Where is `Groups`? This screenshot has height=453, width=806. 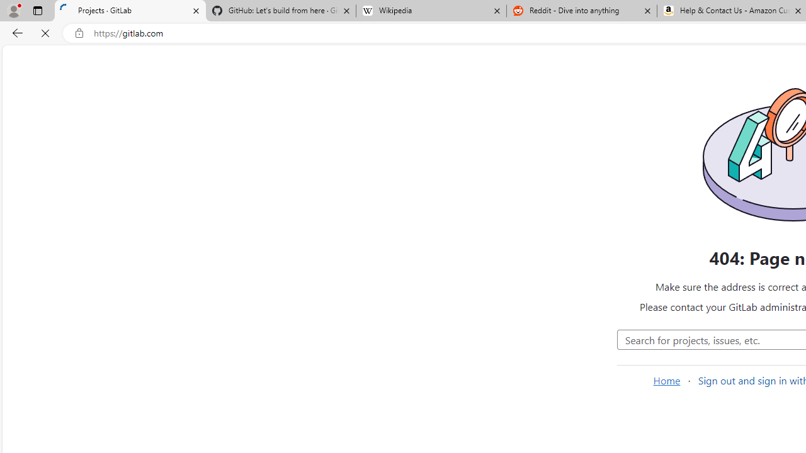
Groups is located at coordinates (82, 184).